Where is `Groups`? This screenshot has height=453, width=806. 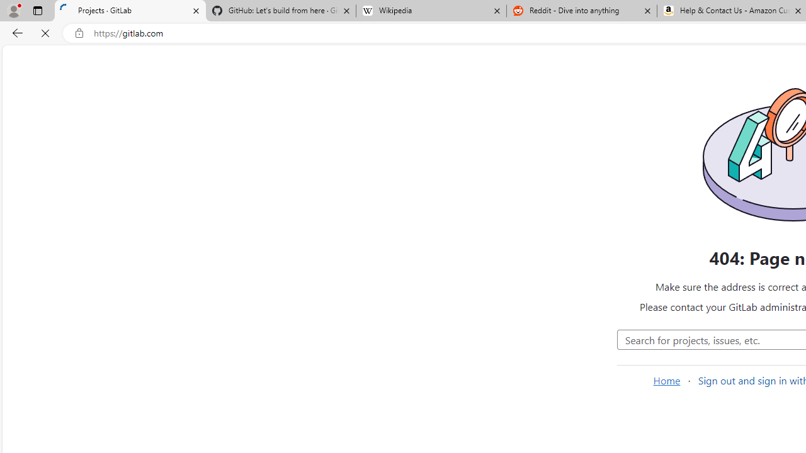
Groups is located at coordinates (82, 184).